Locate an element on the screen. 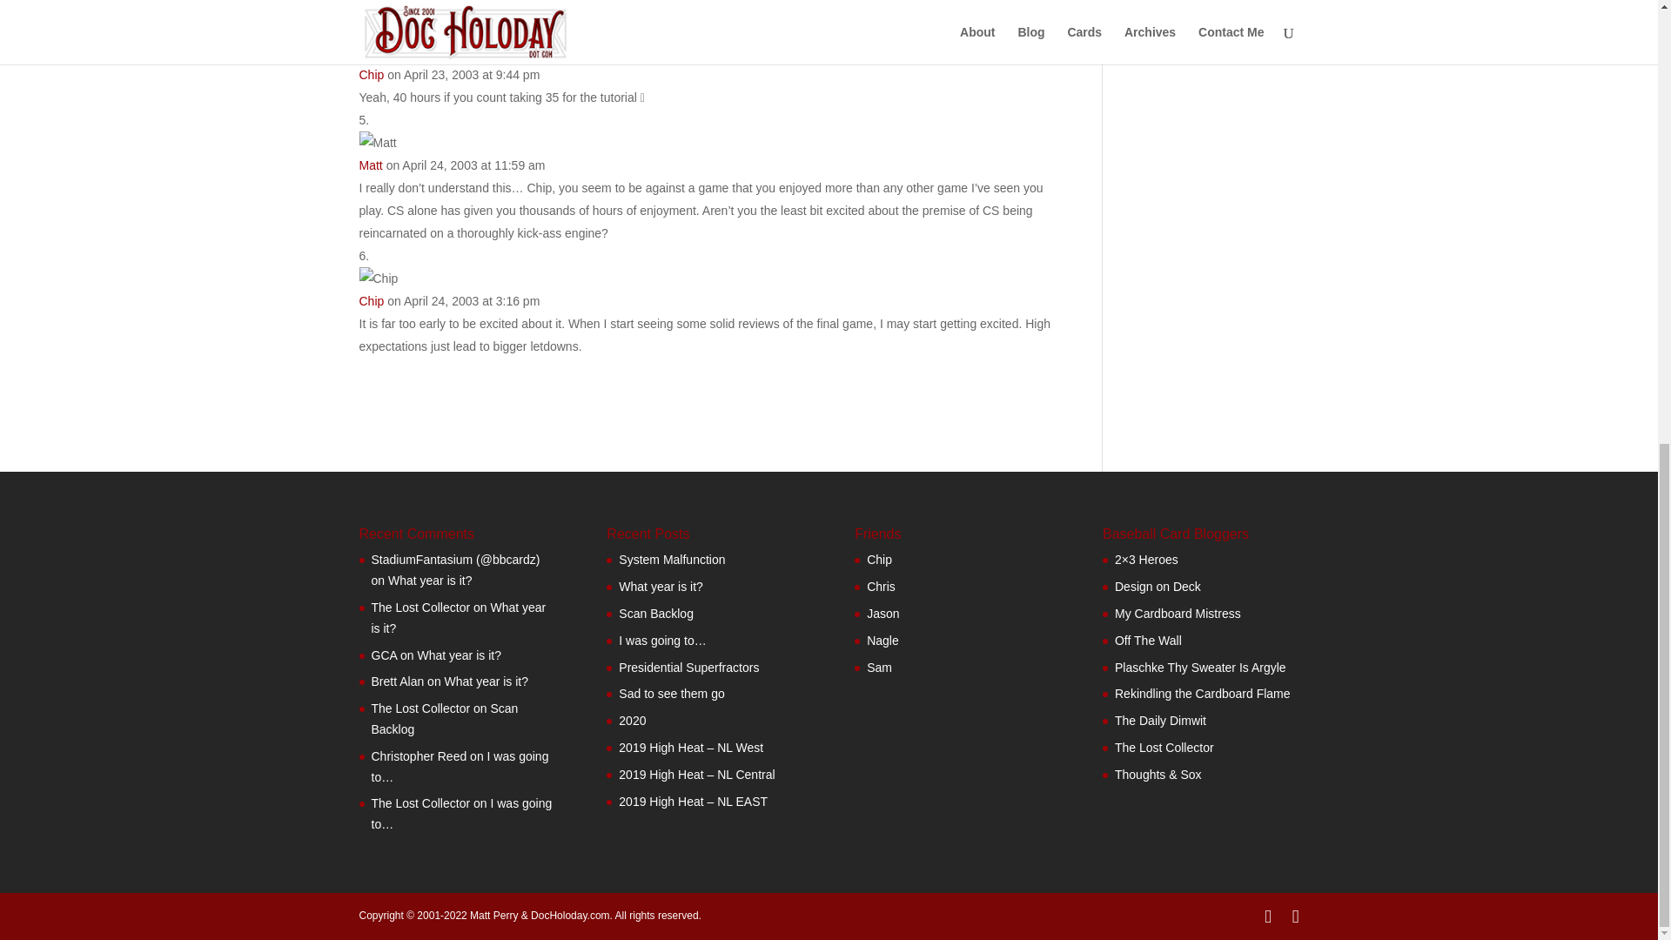 Image resolution: width=1671 pixels, height=940 pixels. Matt is located at coordinates (371, 165).